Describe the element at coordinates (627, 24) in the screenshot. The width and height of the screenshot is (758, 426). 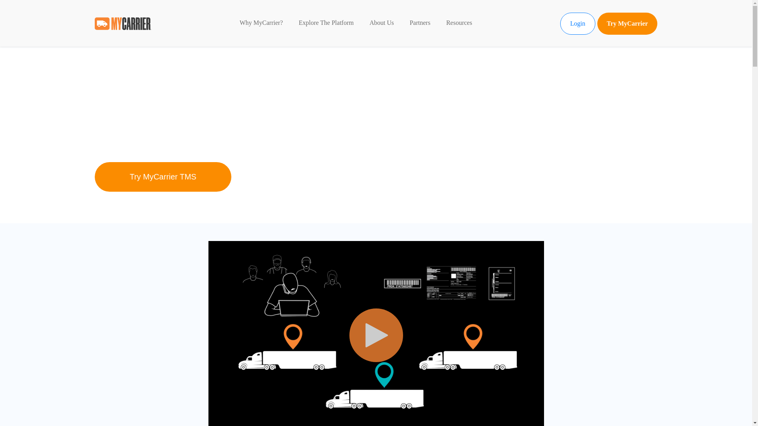
I see `Try MyCarrier` at that location.